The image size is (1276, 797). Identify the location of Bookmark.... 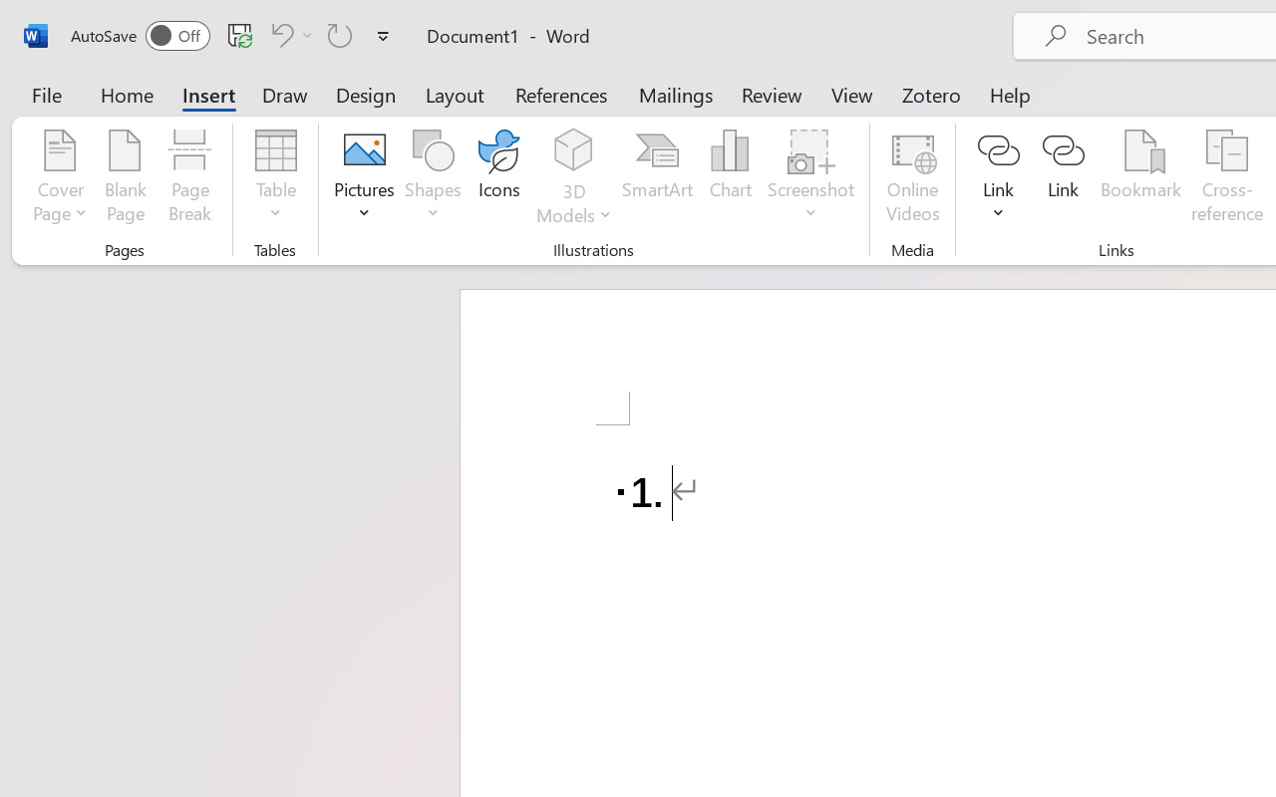
(1140, 179).